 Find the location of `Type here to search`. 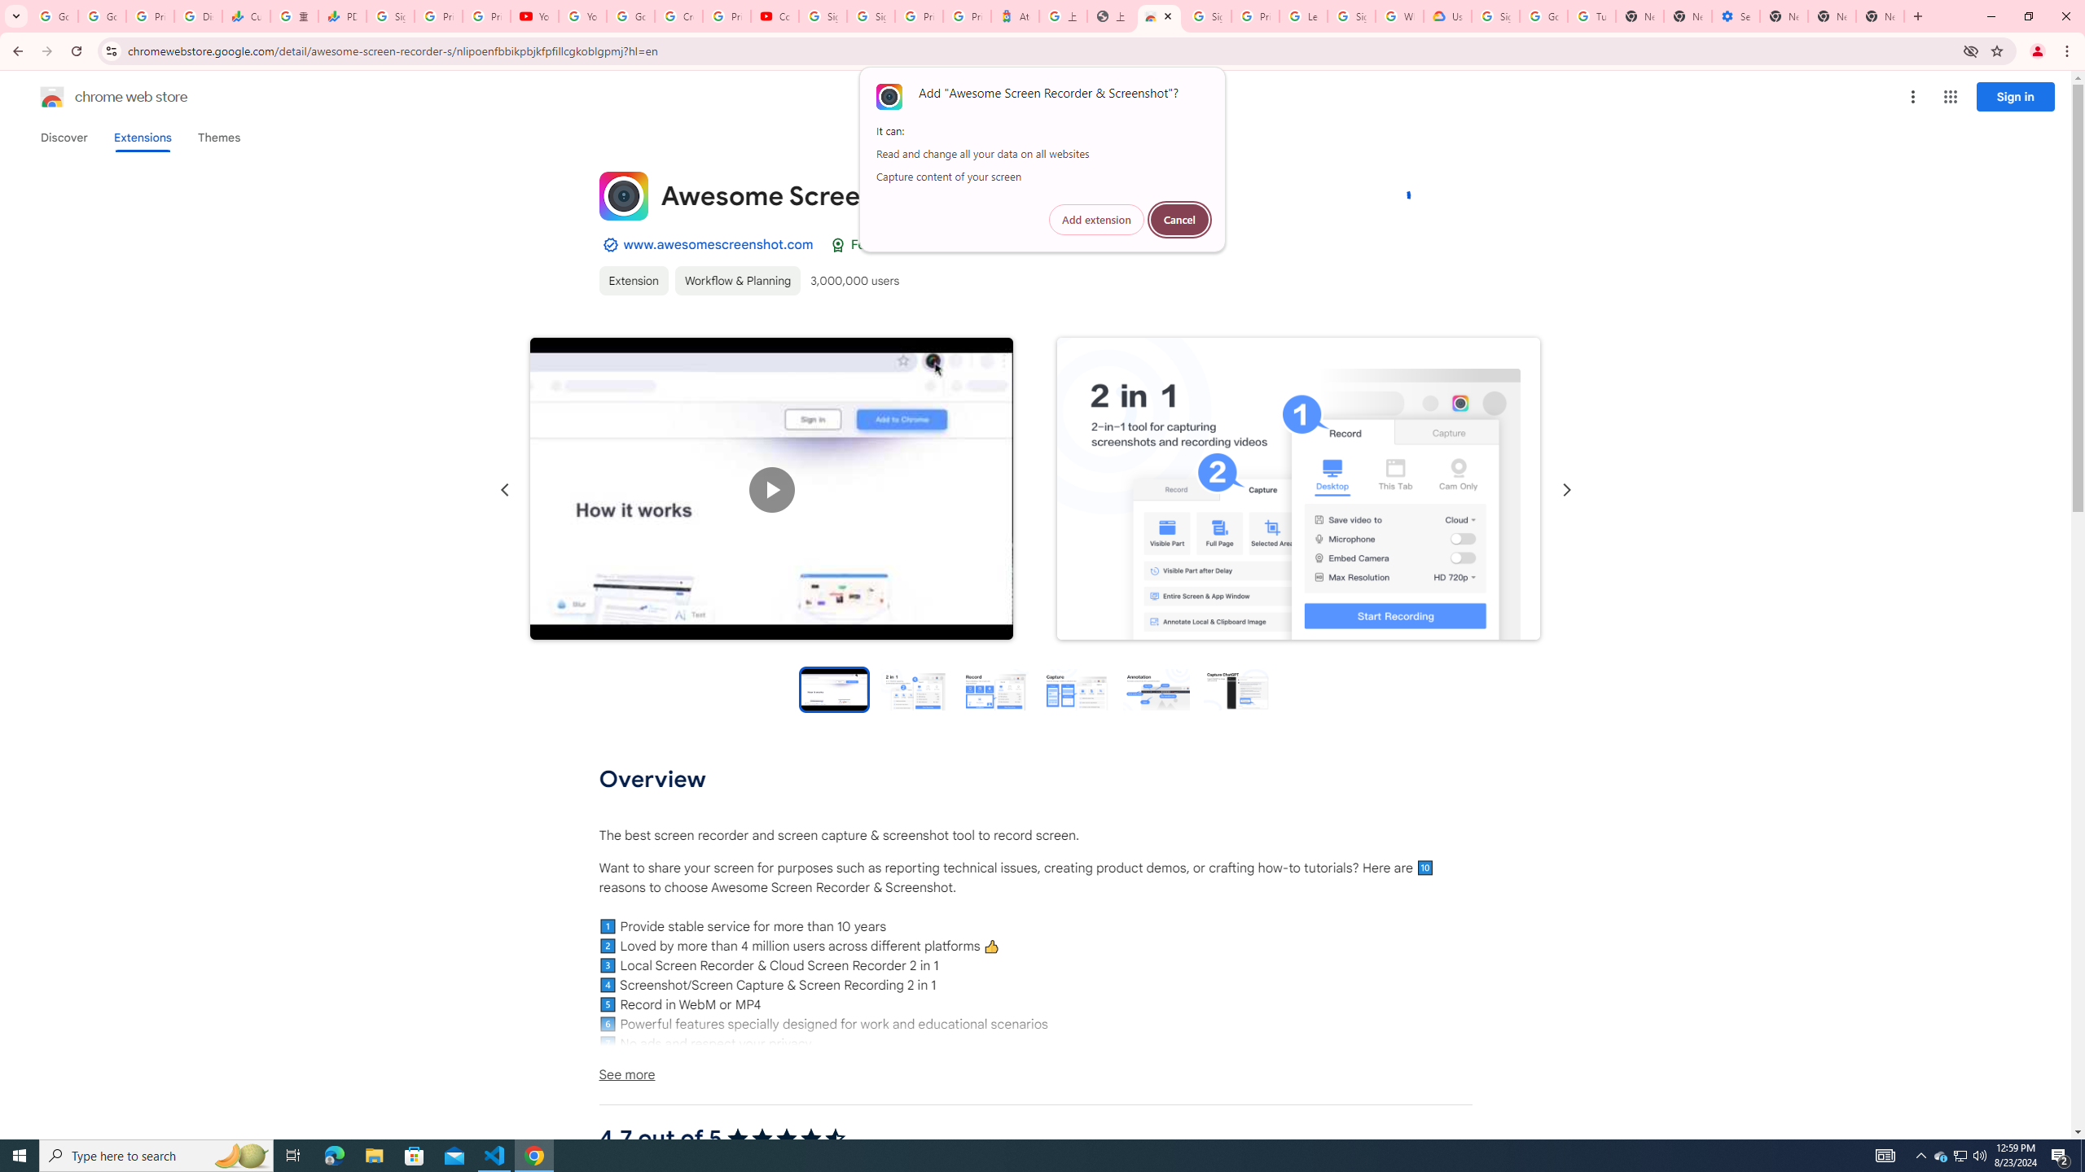

Type here to search is located at coordinates (156, 1156).